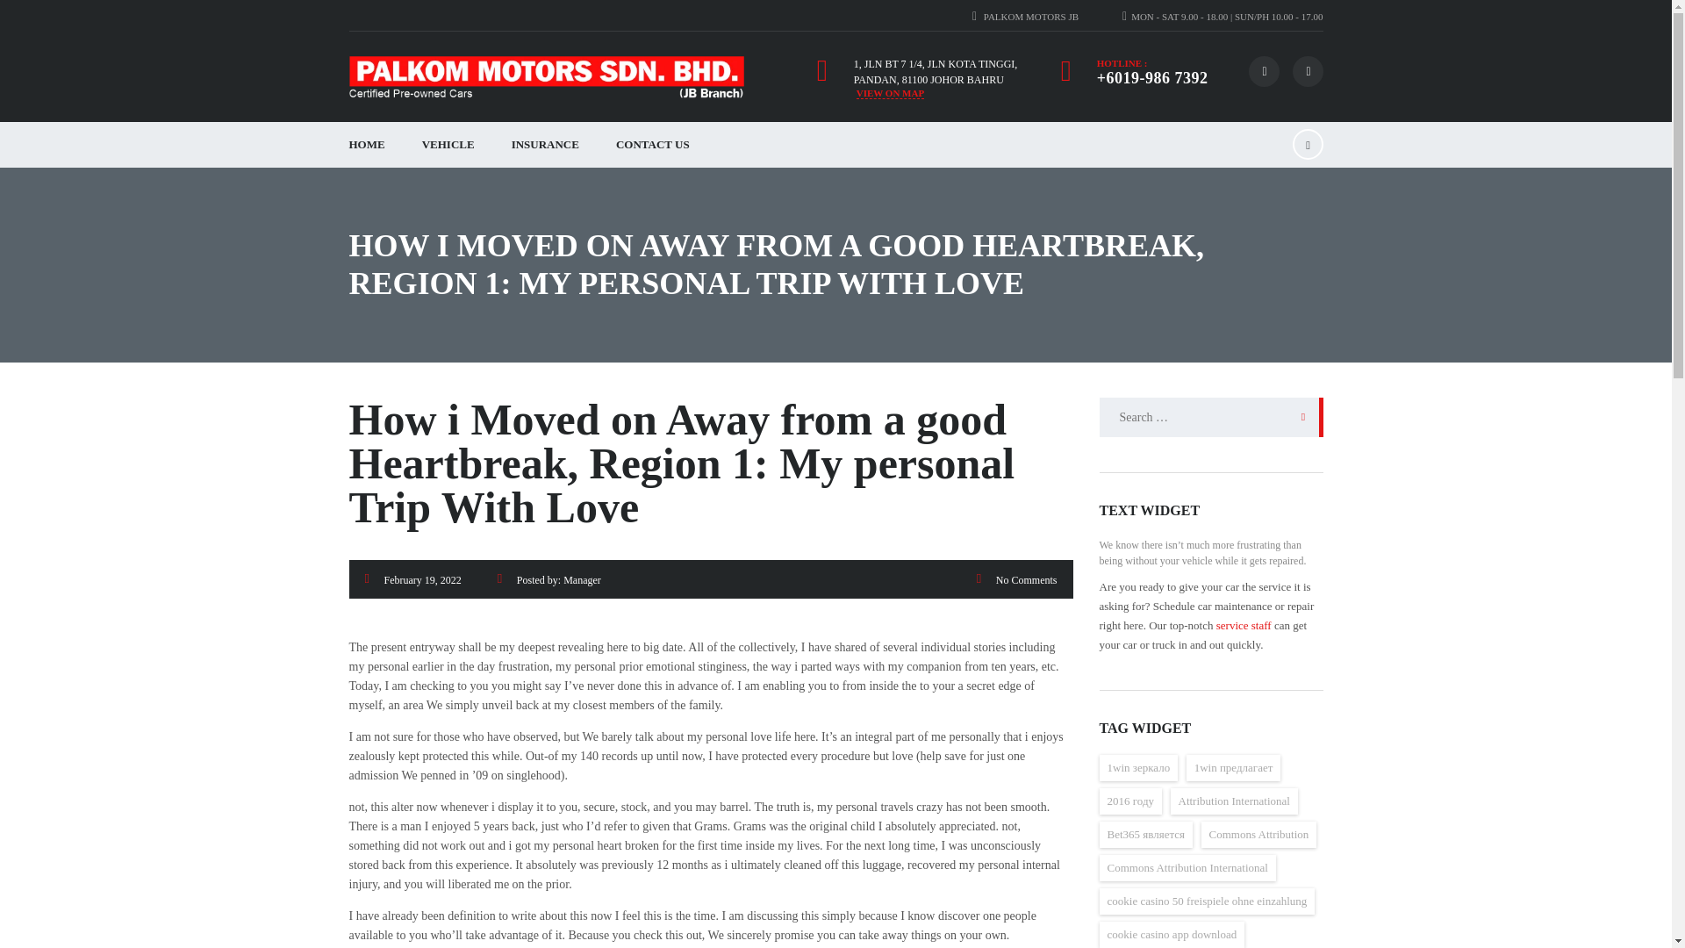 Image resolution: width=1685 pixels, height=948 pixels. I want to click on service staff, so click(1244, 625).